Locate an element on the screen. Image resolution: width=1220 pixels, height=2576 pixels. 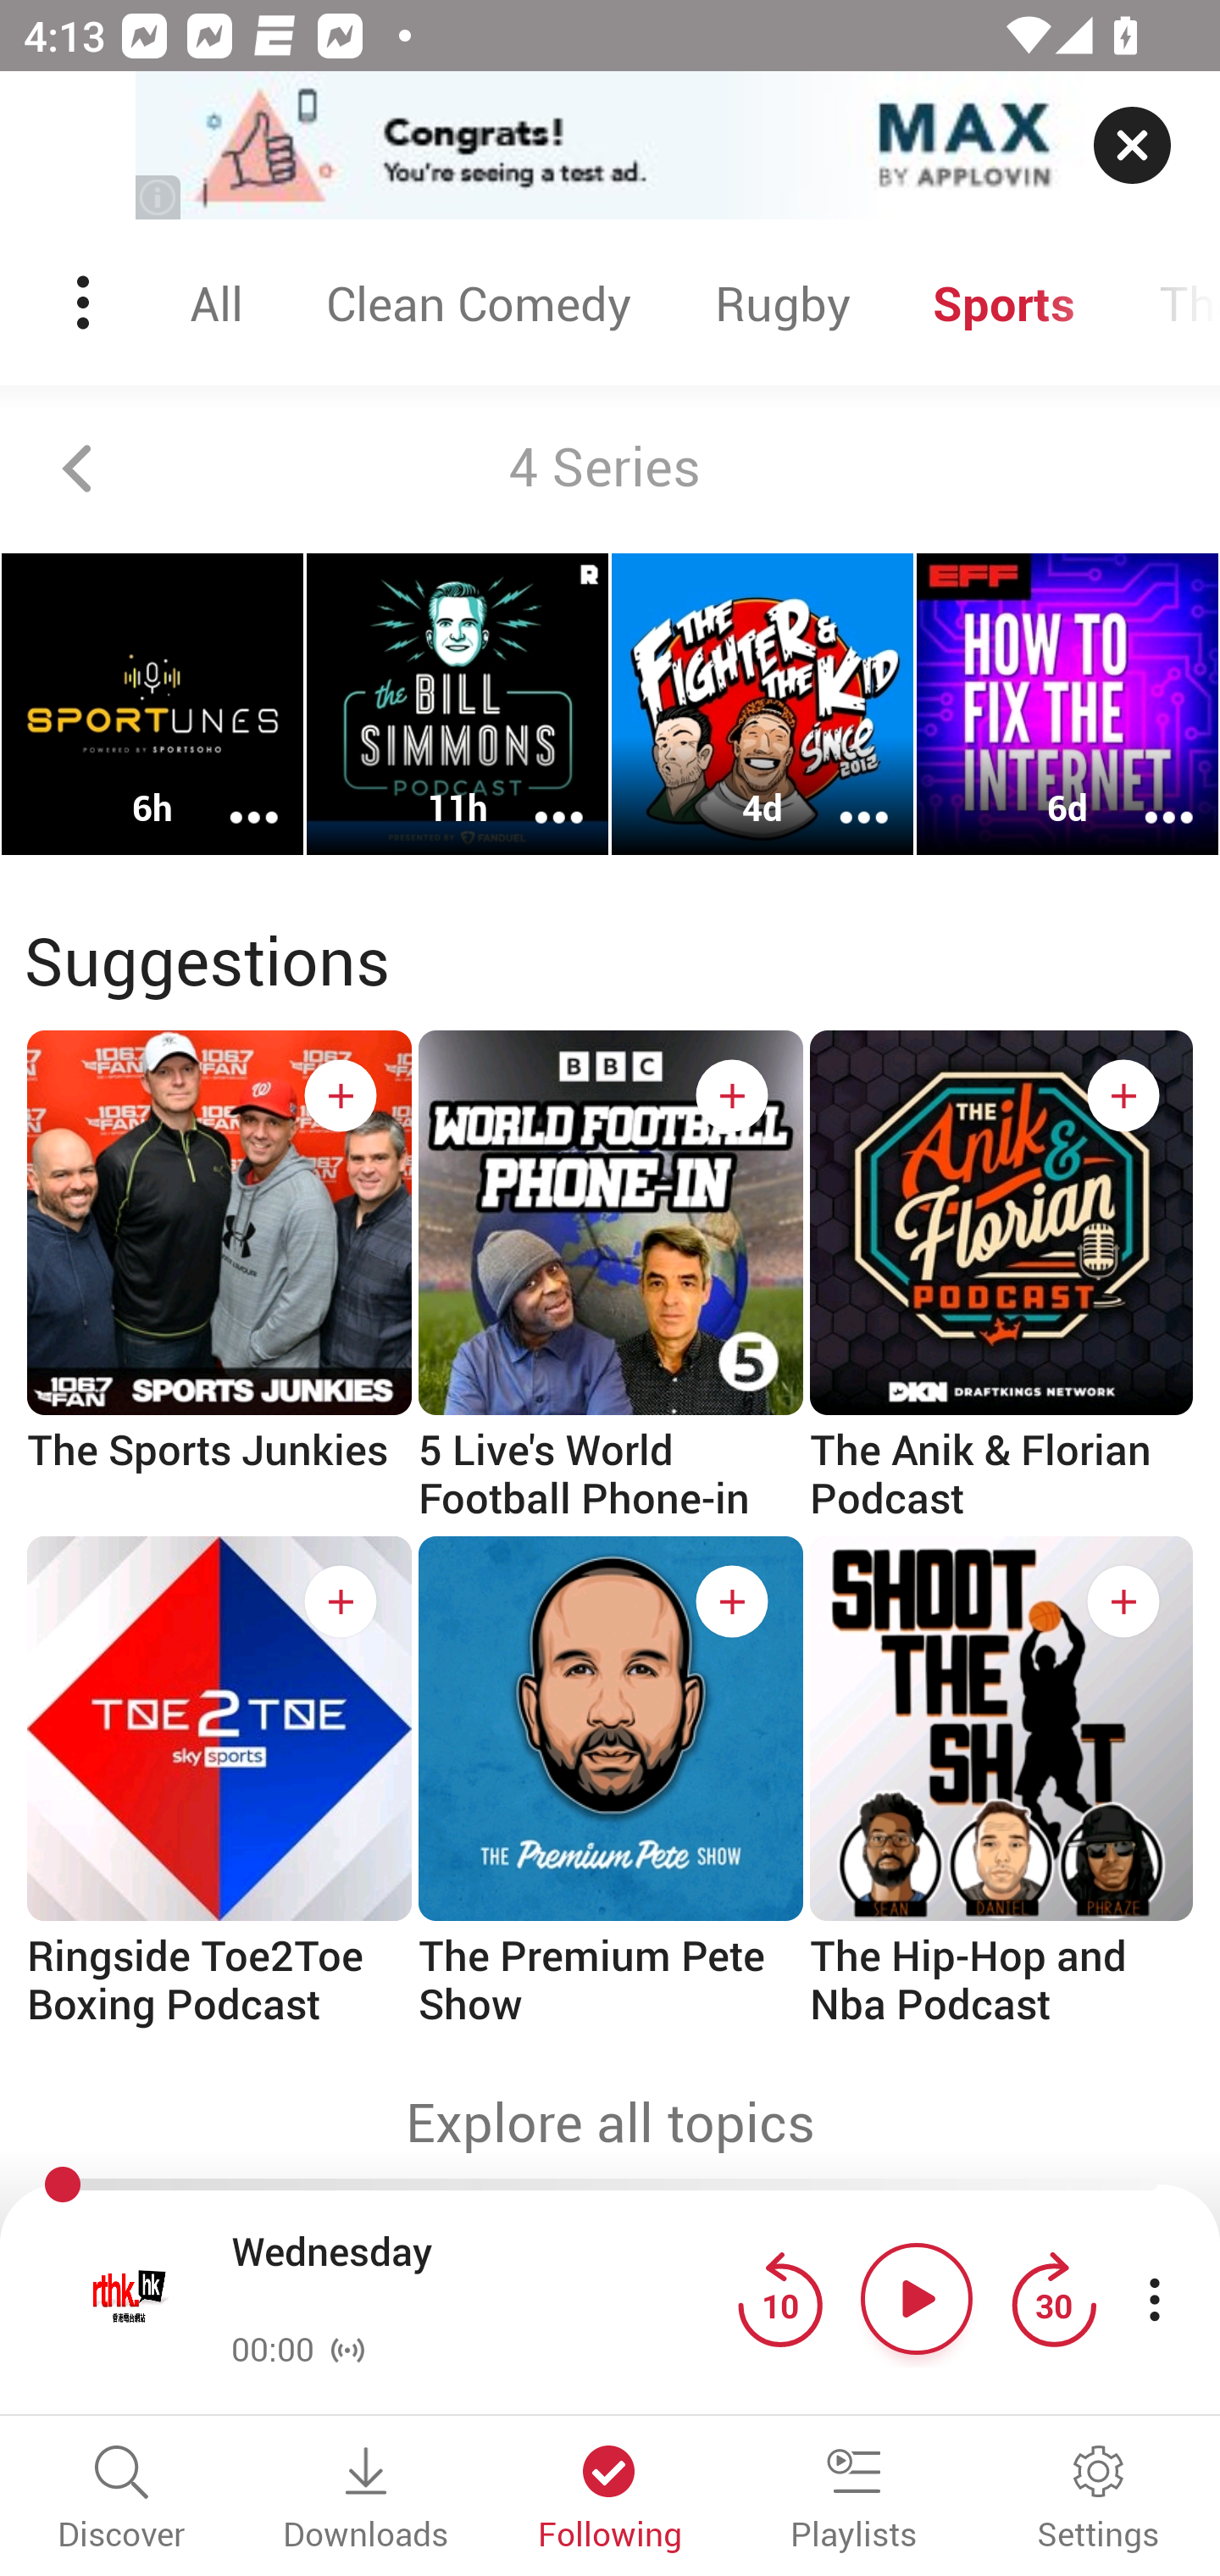
4 Series is located at coordinates (610, 469).